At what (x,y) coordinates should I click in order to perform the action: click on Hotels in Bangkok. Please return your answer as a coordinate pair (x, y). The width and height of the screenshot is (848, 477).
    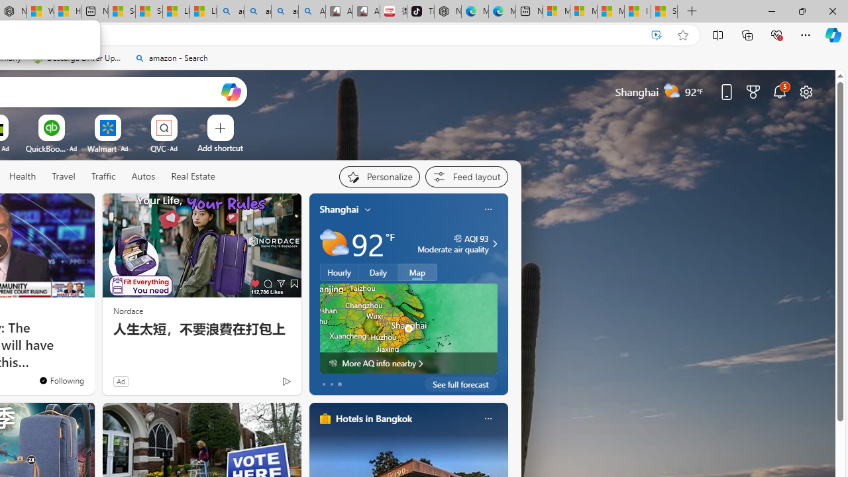
    Looking at the image, I should click on (374, 418).